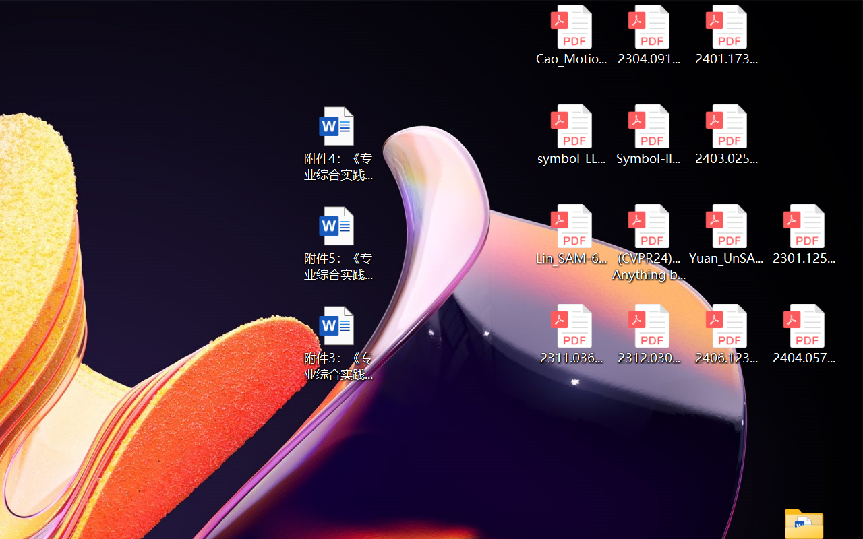  What do you see at coordinates (570, 135) in the screenshot?
I see `symbol_LLM.pdf` at bounding box center [570, 135].